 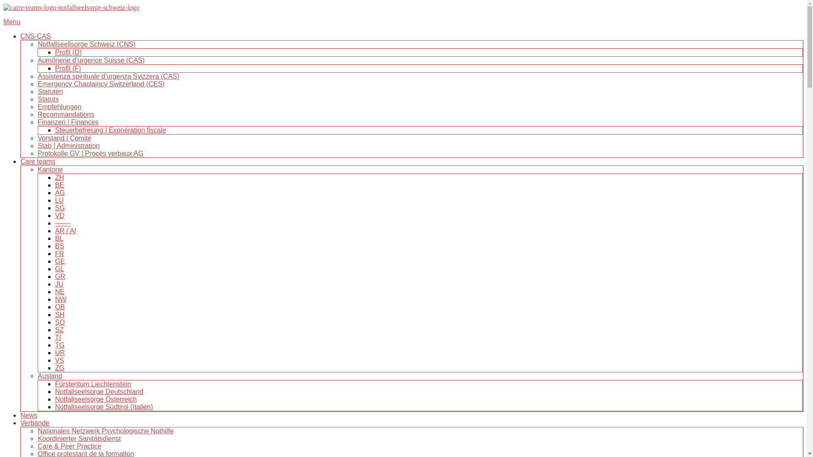 I want to click on Kantone, so click(x=50, y=169).